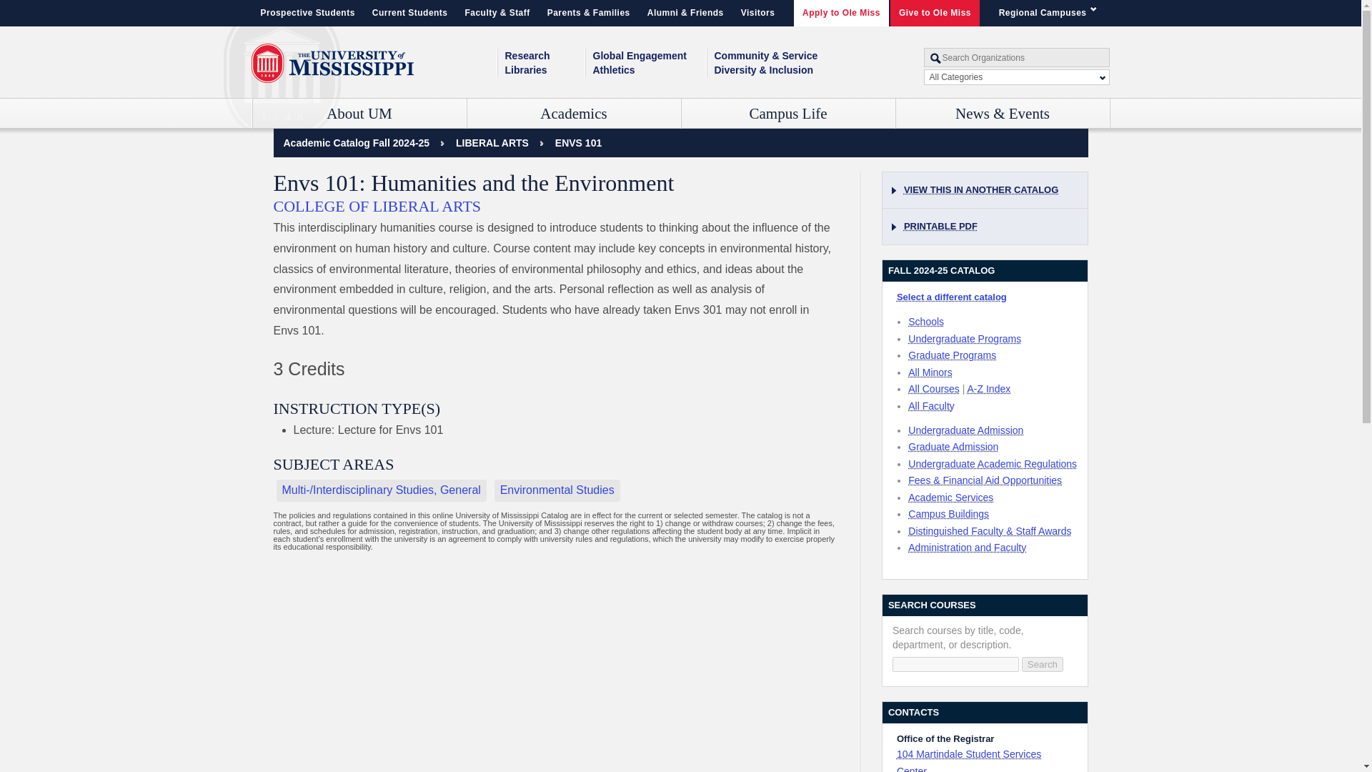 The width and height of the screenshot is (1372, 772). I want to click on About UM, so click(359, 114).